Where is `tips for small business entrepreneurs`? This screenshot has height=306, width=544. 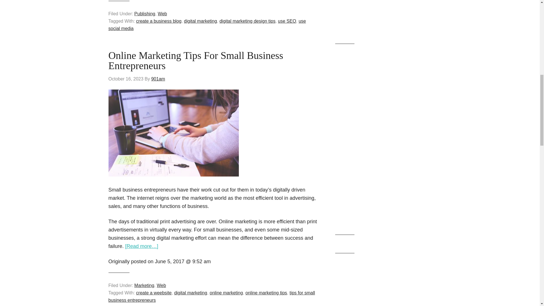
tips for small business entrepreneurs is located at coordinates (211, 296).